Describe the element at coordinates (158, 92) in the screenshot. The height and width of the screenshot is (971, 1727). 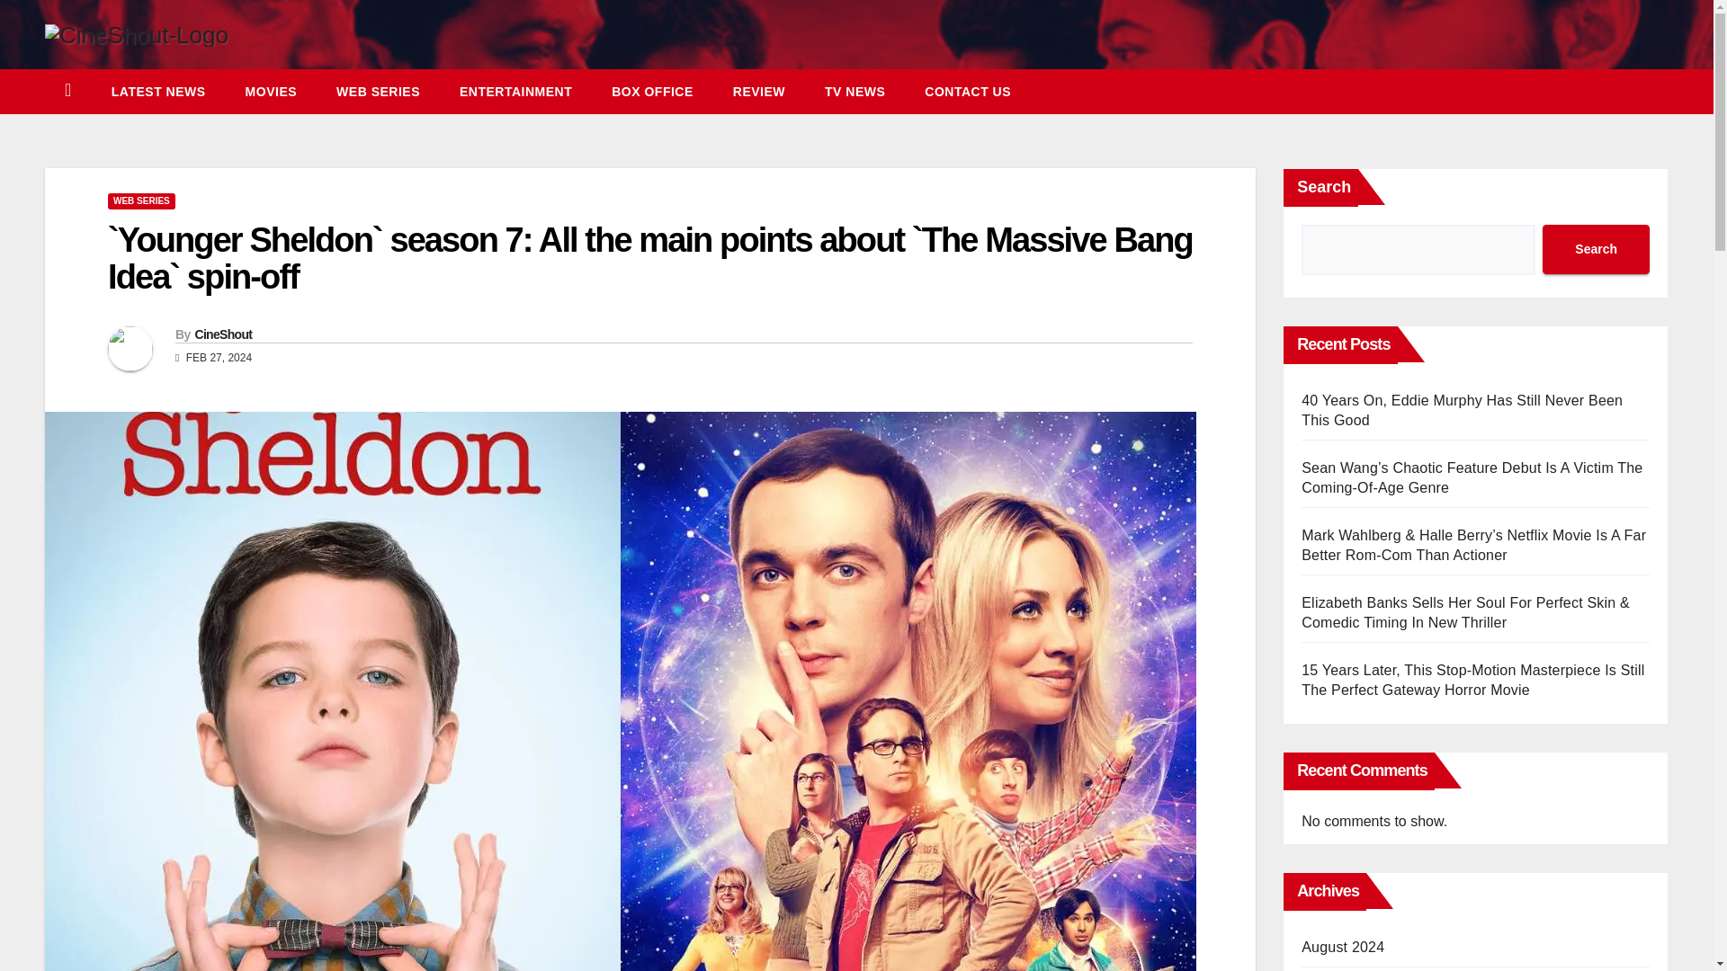
I see `LATEST NEWS` at that location.